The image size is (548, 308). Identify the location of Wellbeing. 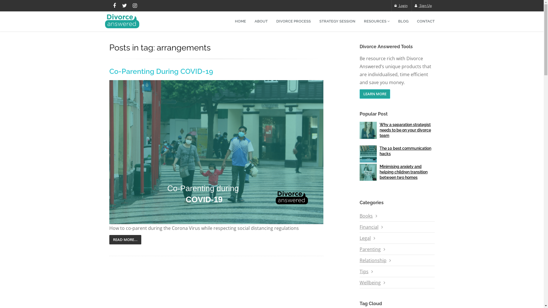
(370, 283).